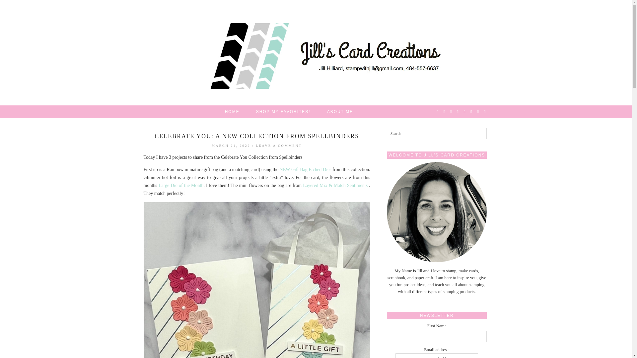 The image size is (637, 358). Describe the element at coordinates (340, 111) in the screenshot. I see `ABOUT ME` at that location.